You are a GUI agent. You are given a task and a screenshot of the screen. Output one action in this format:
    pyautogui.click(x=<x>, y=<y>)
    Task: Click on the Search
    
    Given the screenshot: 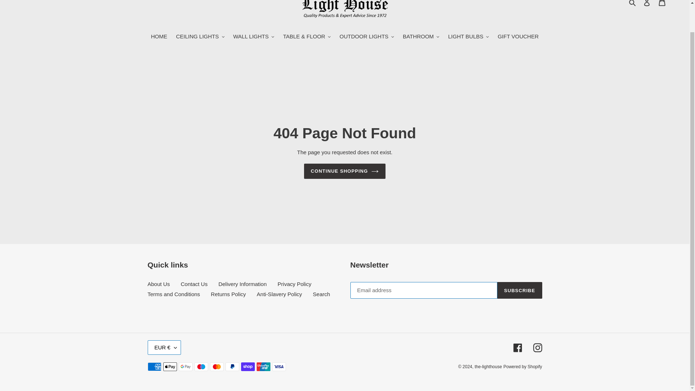 What is the action you would take?
    pyautogui.click(x=633, y=4)
    